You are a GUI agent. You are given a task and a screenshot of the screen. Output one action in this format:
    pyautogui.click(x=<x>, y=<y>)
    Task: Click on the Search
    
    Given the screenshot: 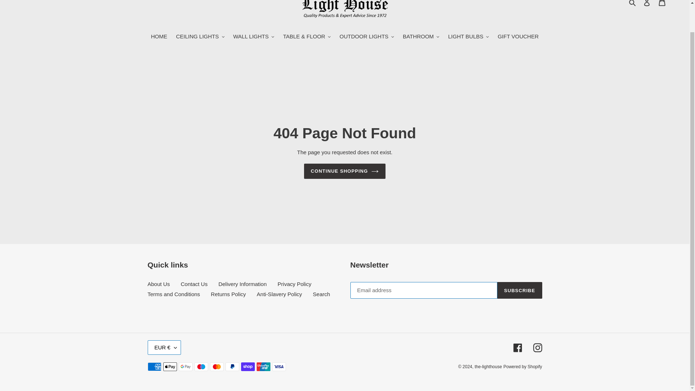 What is the action you would take?
    pyautogui.click(x=633, y=4)
    